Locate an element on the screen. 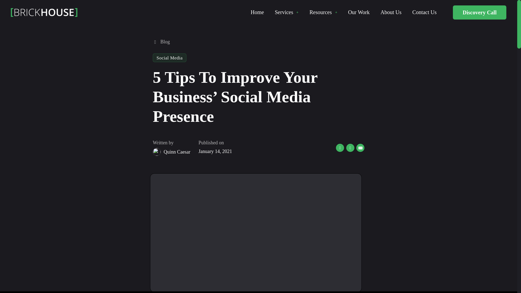 This screenshot has height=293, width=521. About Us is located at coordinates (391, 12).